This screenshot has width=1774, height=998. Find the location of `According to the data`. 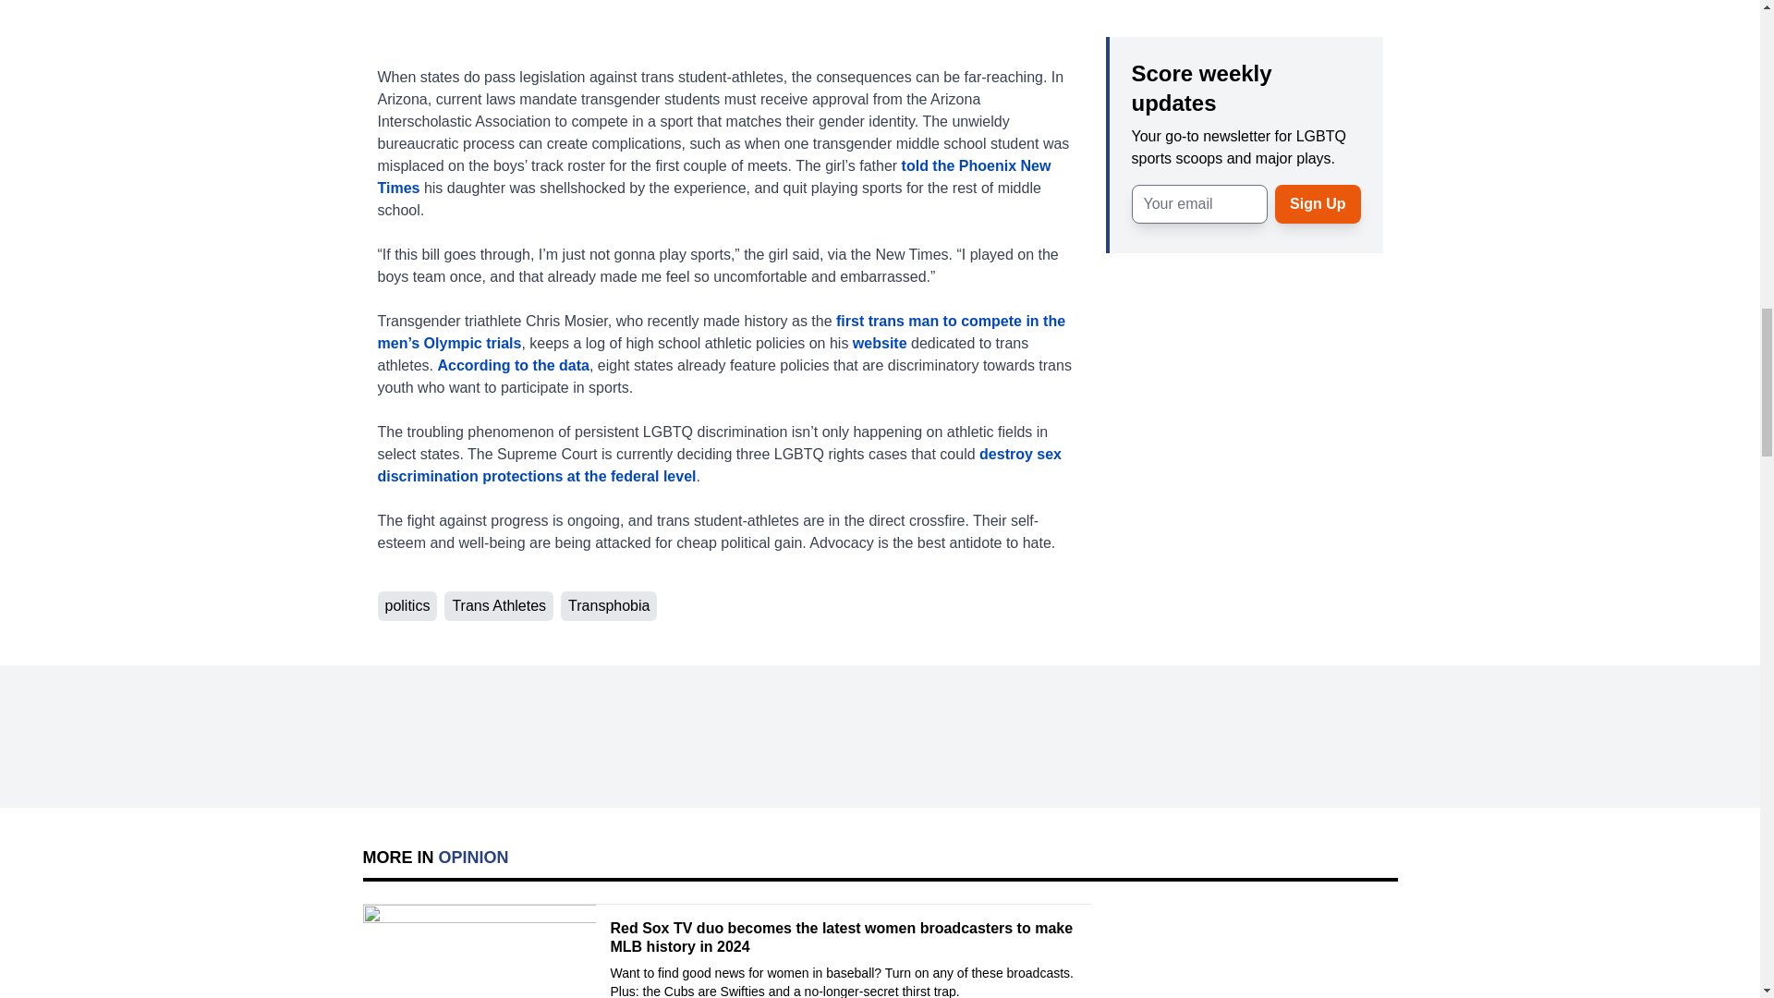

According to the data is located at coordinates (512, 364).